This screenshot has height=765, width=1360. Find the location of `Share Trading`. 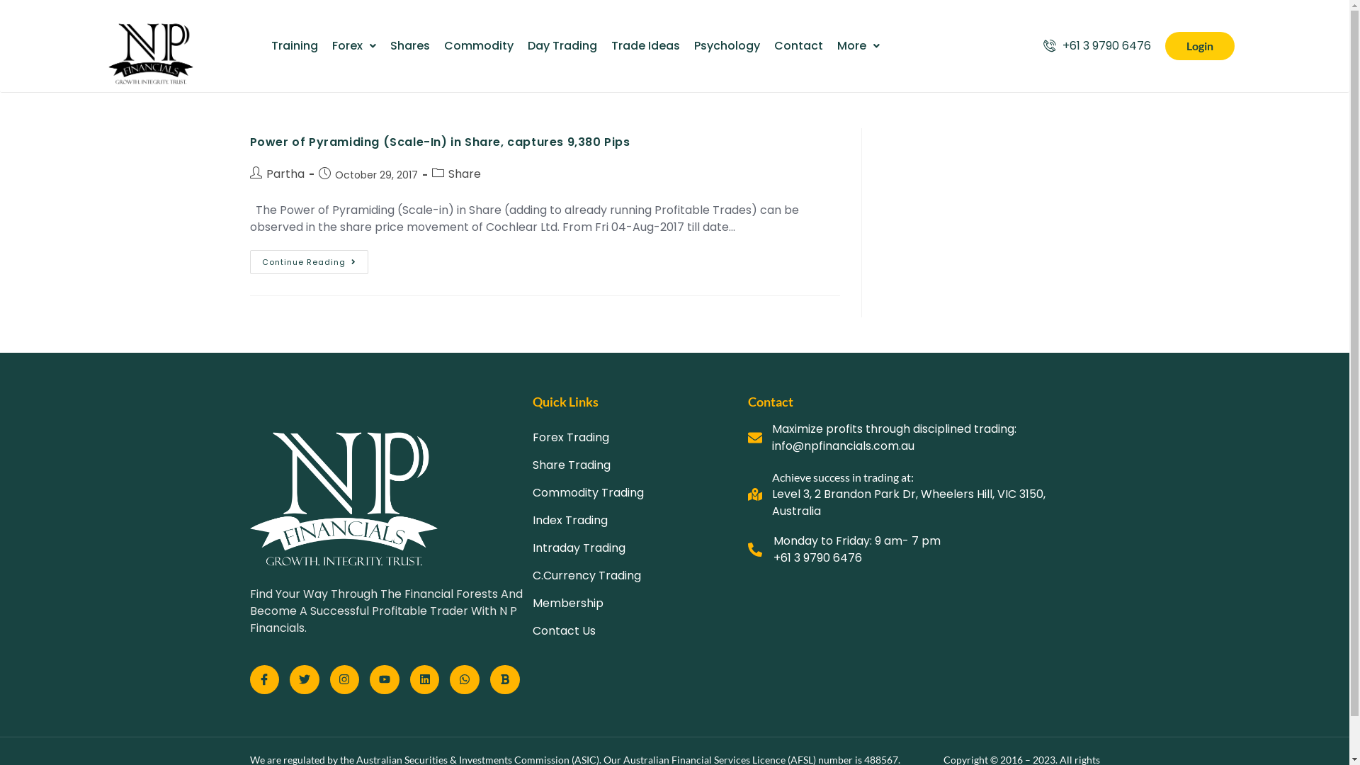

Share Trading is located at coordinates (640, 465).